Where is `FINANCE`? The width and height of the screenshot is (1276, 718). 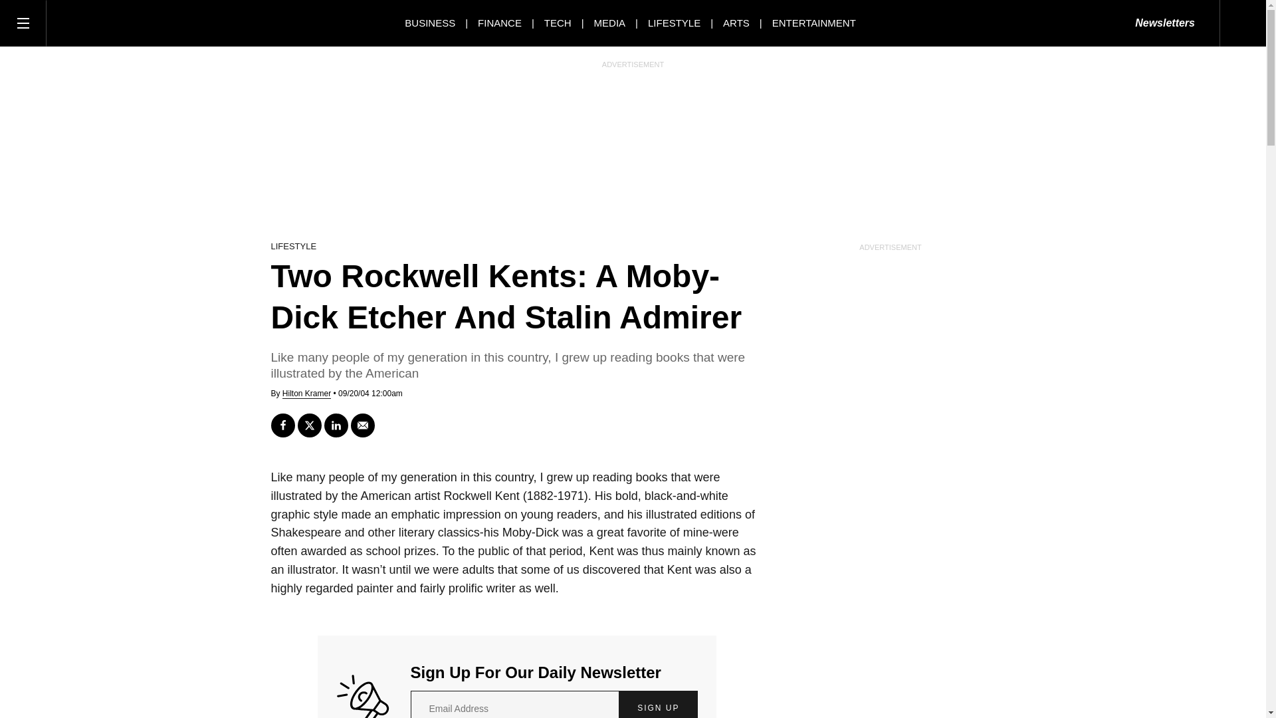 FINANCE is located at coordinates (500, 23).